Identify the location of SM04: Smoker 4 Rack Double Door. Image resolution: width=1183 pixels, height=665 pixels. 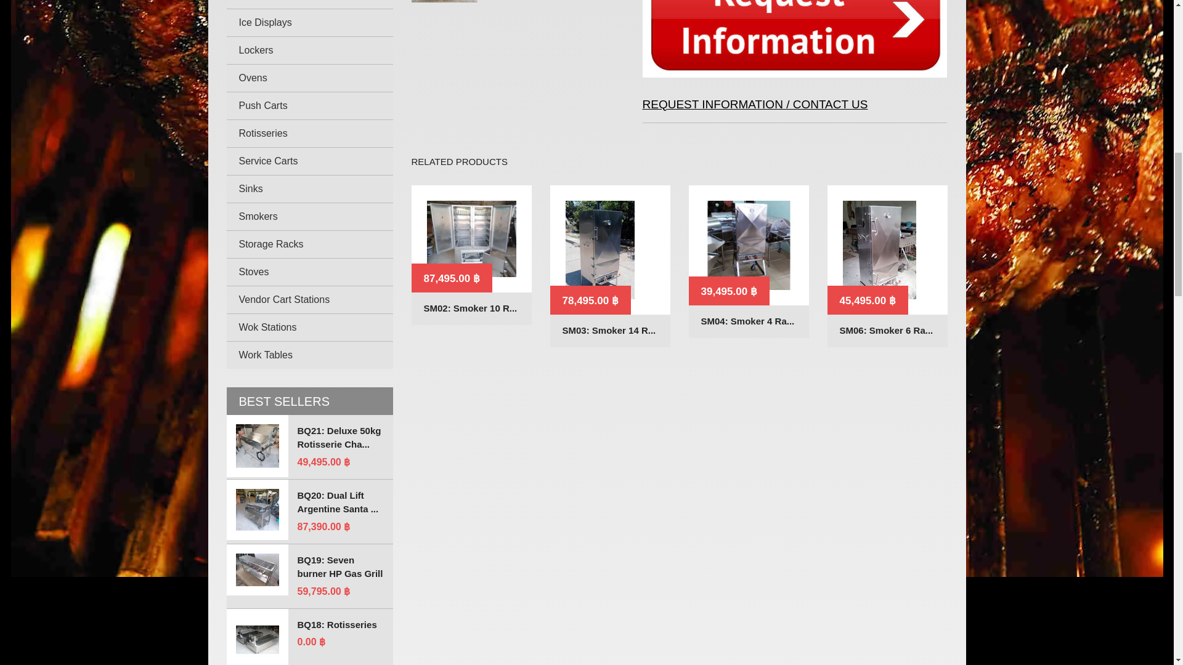
(749, 245).